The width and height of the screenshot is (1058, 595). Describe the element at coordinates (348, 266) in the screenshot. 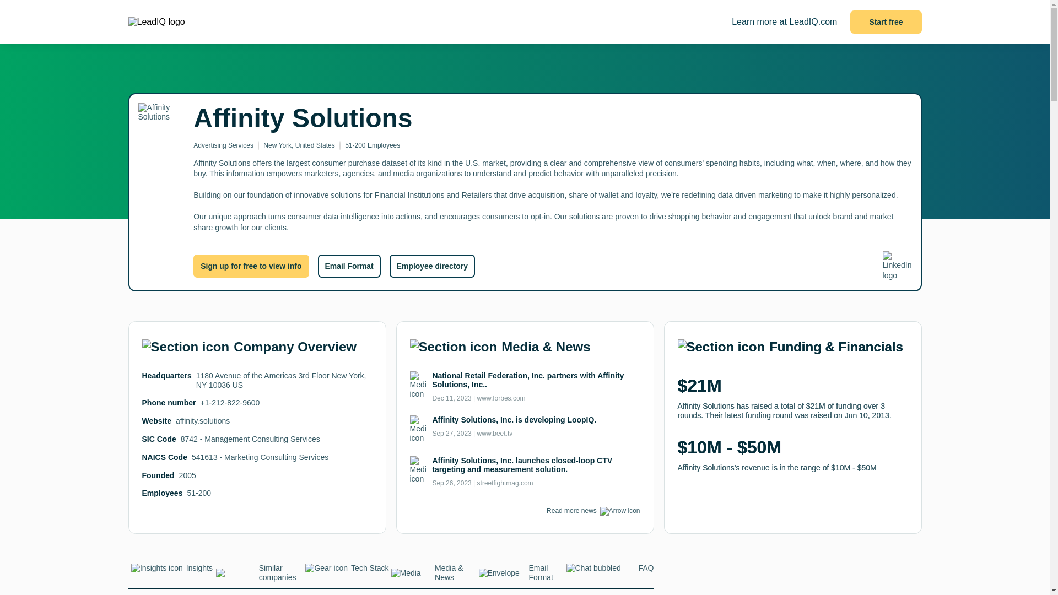

I see `Email Format` at that location.